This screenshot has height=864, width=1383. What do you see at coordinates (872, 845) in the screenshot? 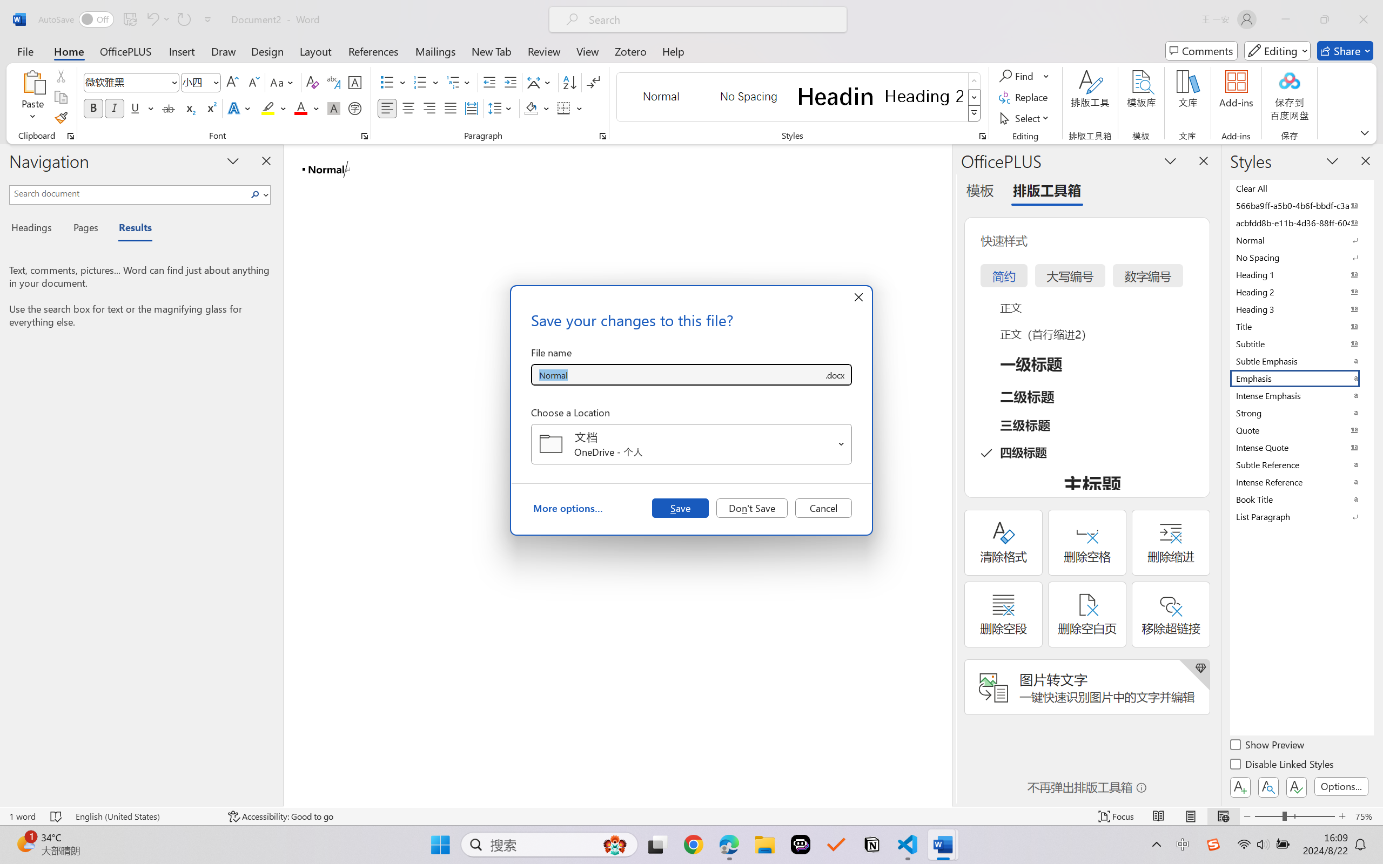
I see `Notion` at bounding box center [872, 845].